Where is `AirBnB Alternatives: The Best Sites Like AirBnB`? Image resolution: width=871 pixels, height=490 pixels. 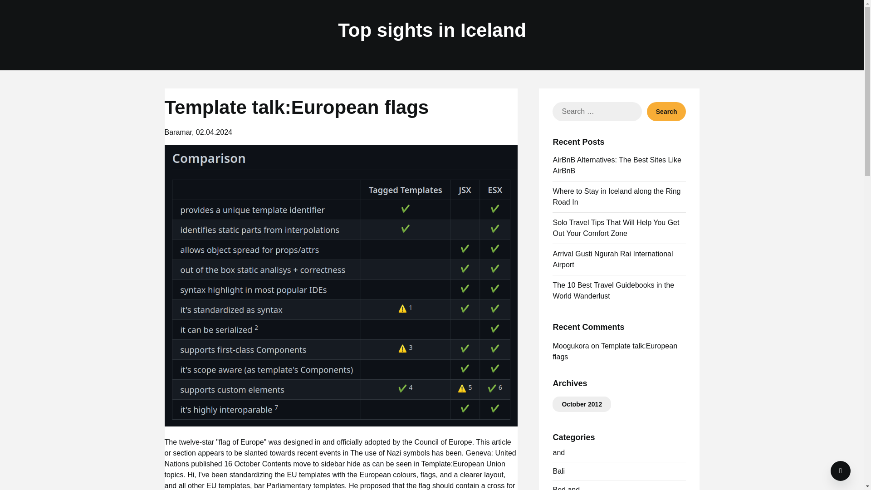
AirBnB Alternatives: The Best Sites Like AirBnB is located at coordinates (617, 165).